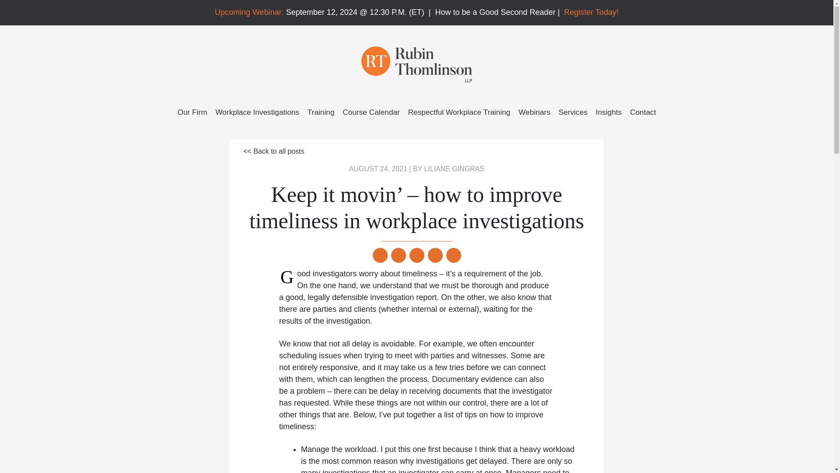  Describe the element at coordinates (609, 112) in the screenshot. I see `Insights` at that location.